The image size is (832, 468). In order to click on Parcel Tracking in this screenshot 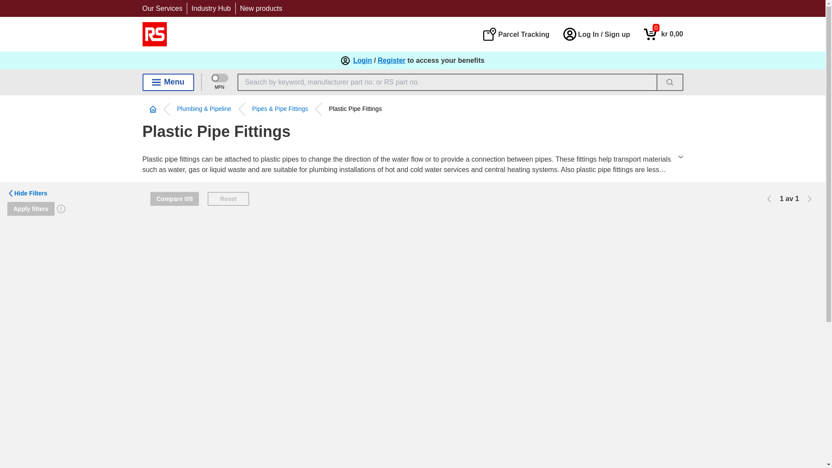, I will do `click(162, 8)`.